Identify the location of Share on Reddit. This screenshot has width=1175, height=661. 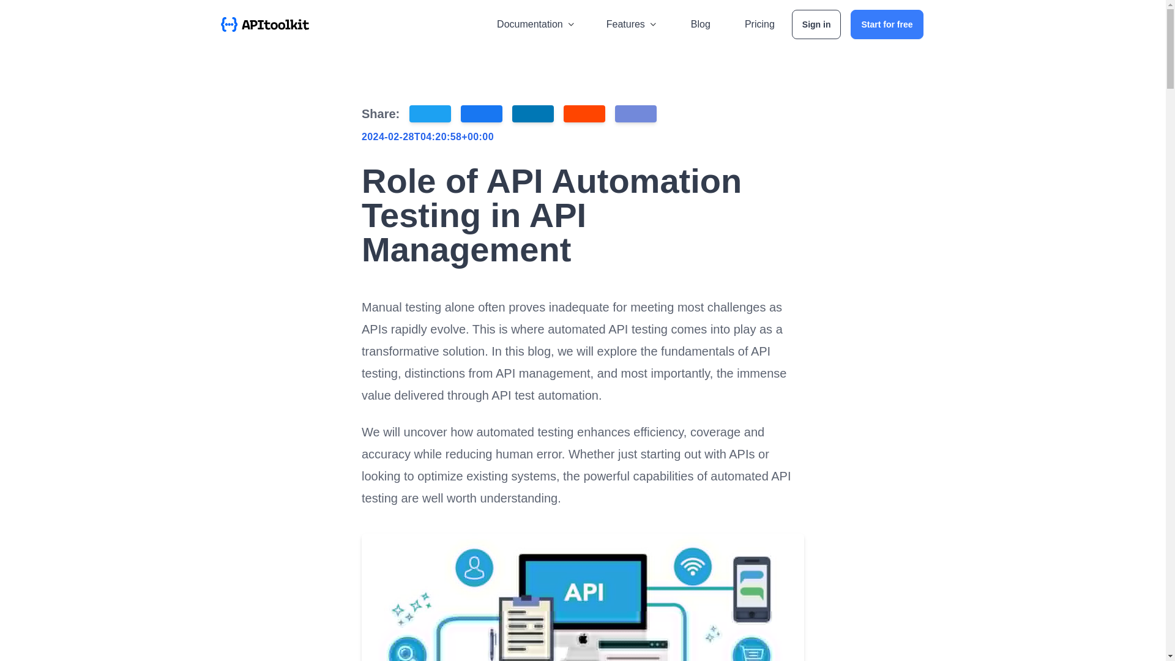
(584, 113).